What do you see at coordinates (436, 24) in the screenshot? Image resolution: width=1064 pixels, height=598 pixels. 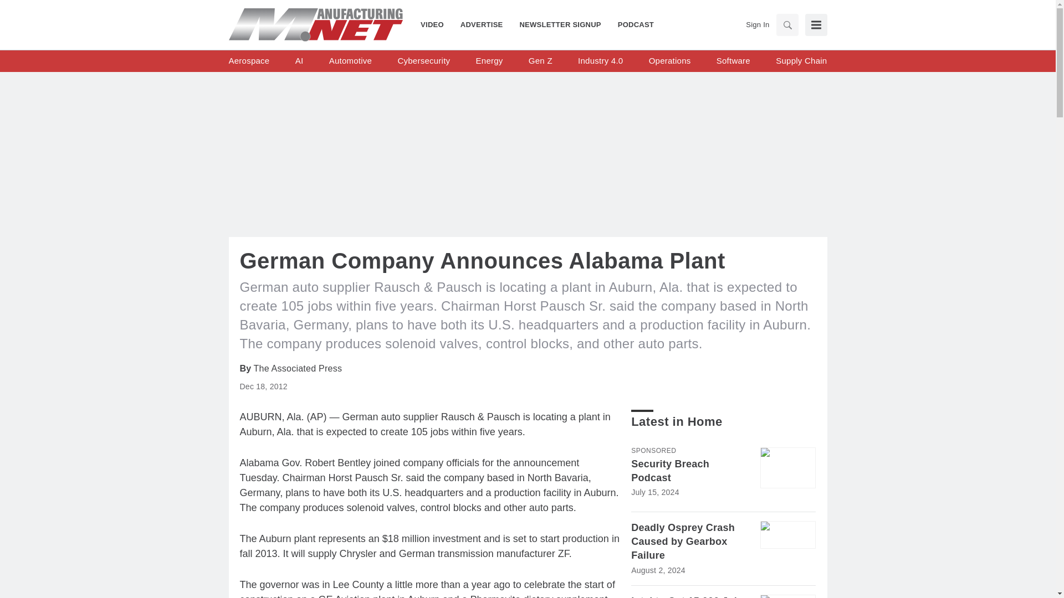 I see `VIDEO` at bounding box center [436, 24].